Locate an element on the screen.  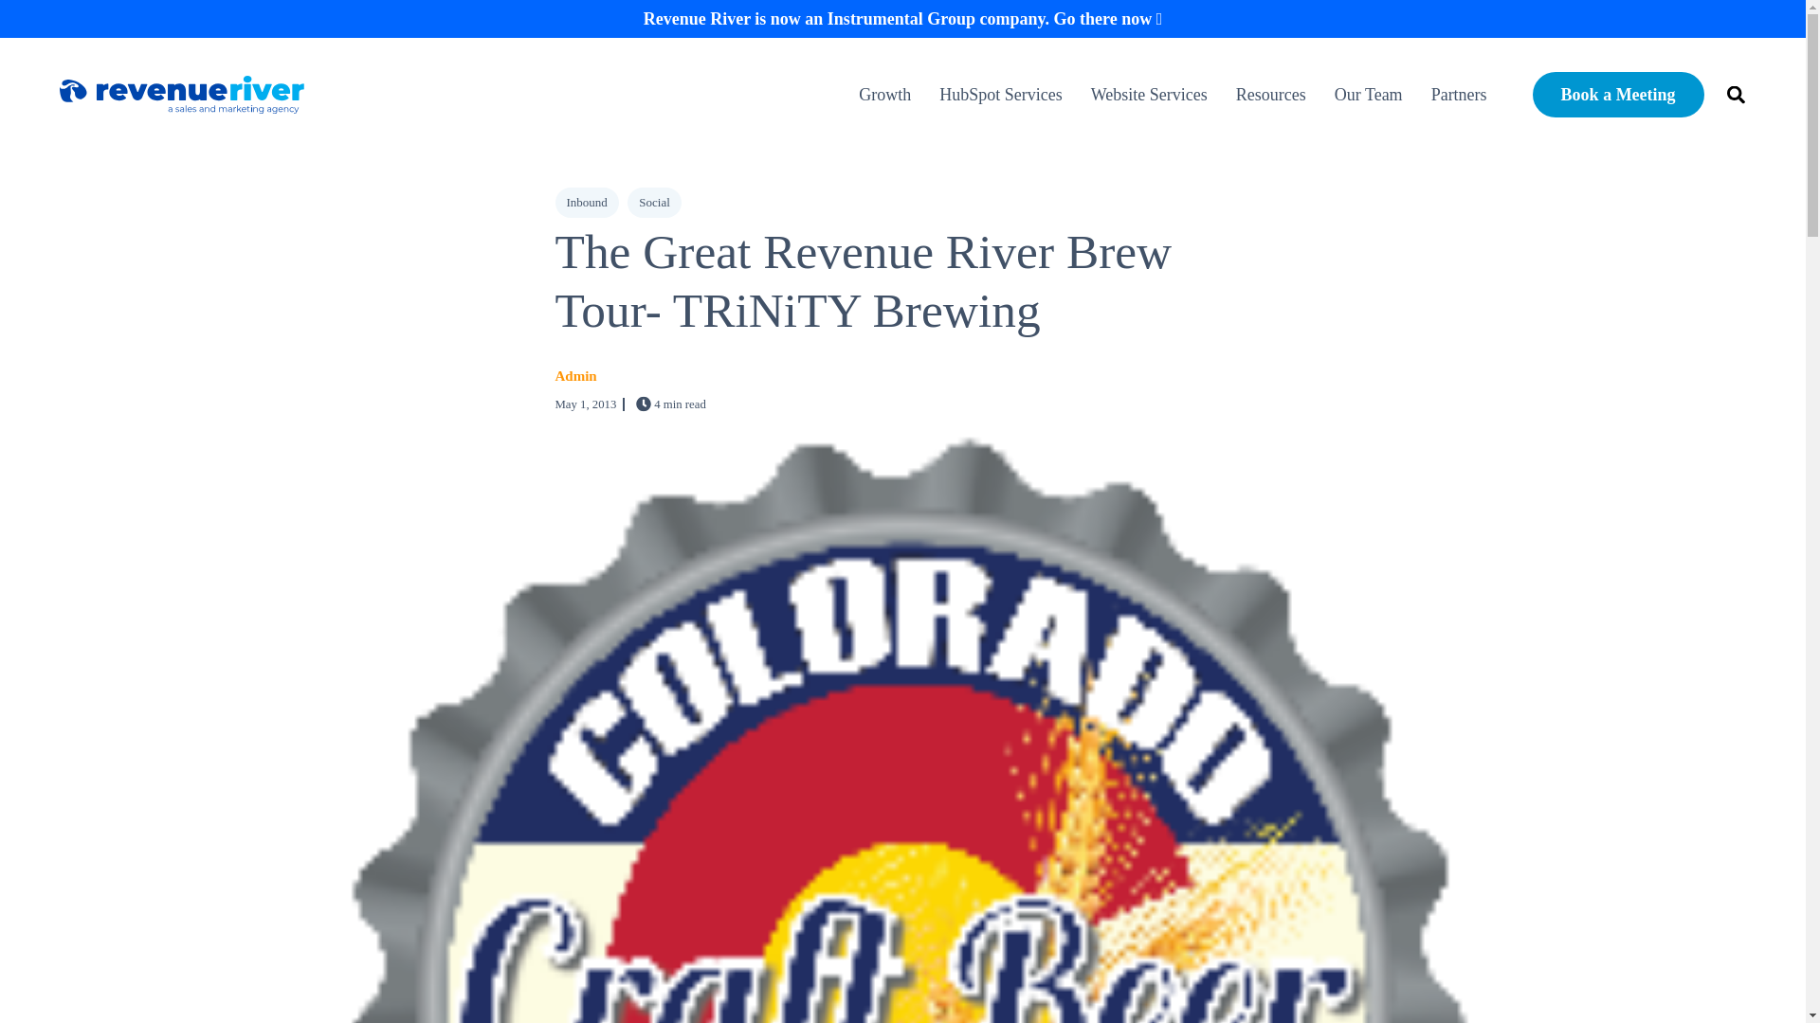
Website Services is located at coordinates (1149, 95).